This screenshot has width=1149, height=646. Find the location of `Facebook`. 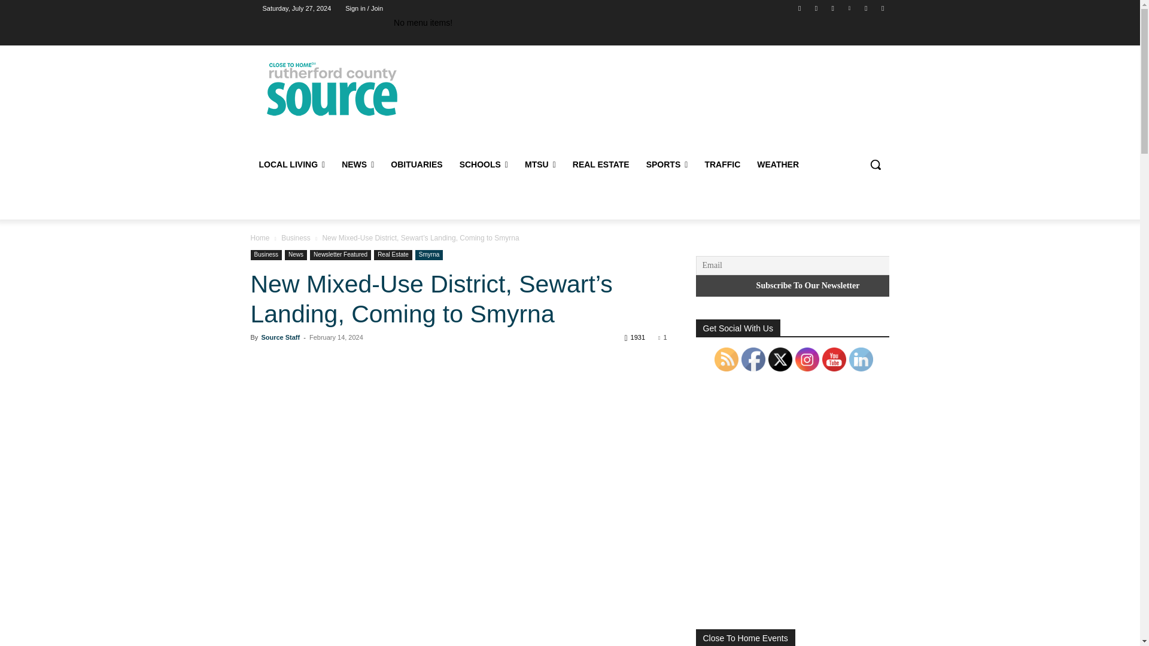

Facebook is located at coordinates (800, 8).